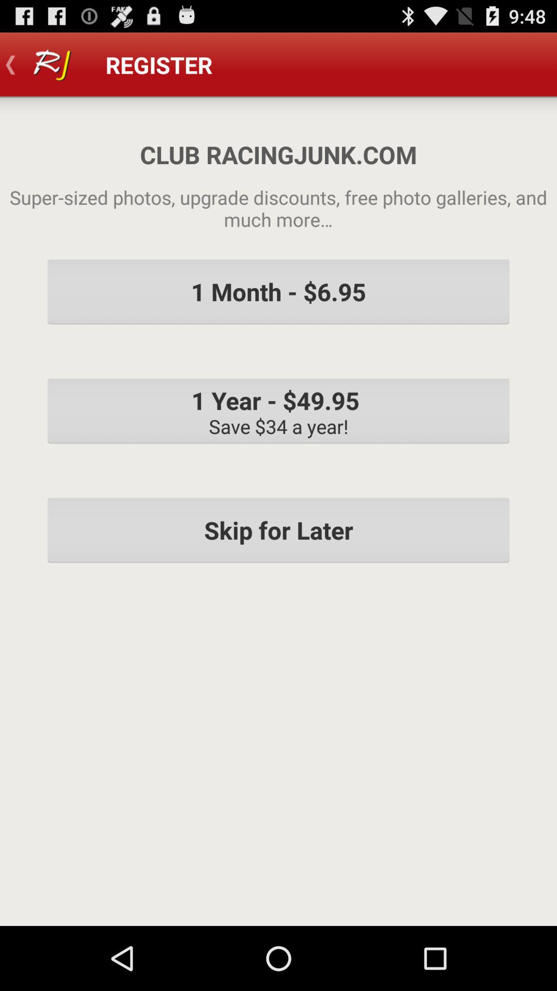  What do you see at coordinates (278, 530) in the screenshot?
I see `turn off the icon below 1 year 49 button` at bounding box center [278, 530].